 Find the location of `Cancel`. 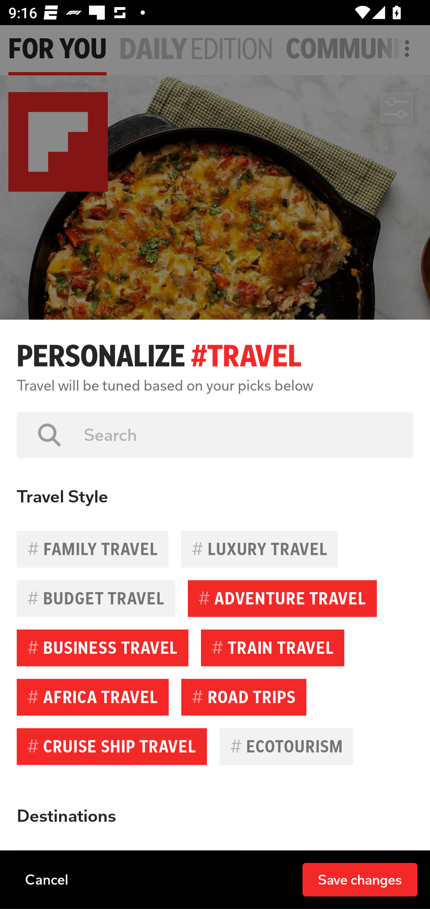

Cancel is located at coordinates (47, 879).